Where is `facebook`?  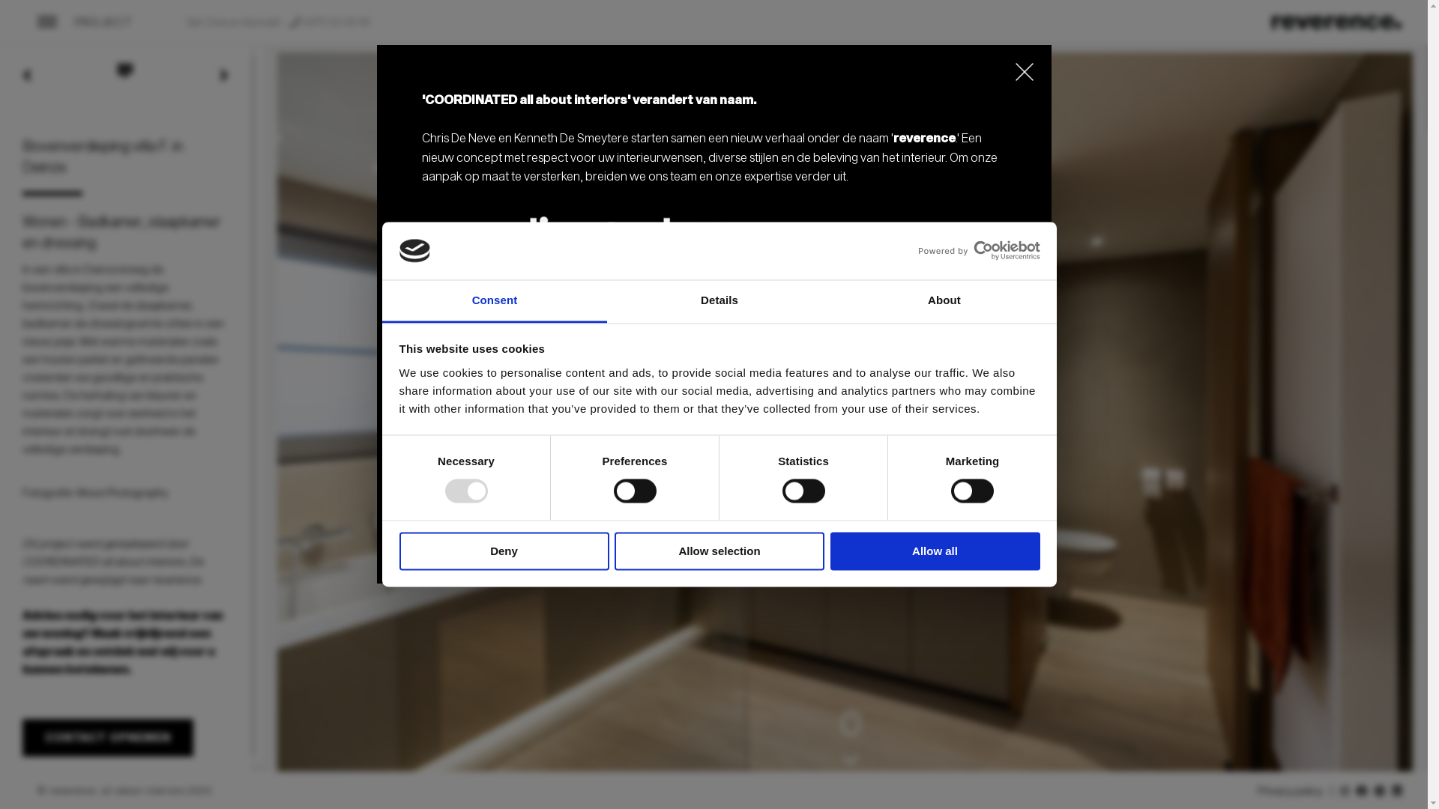
facebook is located at coordinates (1362, 790).